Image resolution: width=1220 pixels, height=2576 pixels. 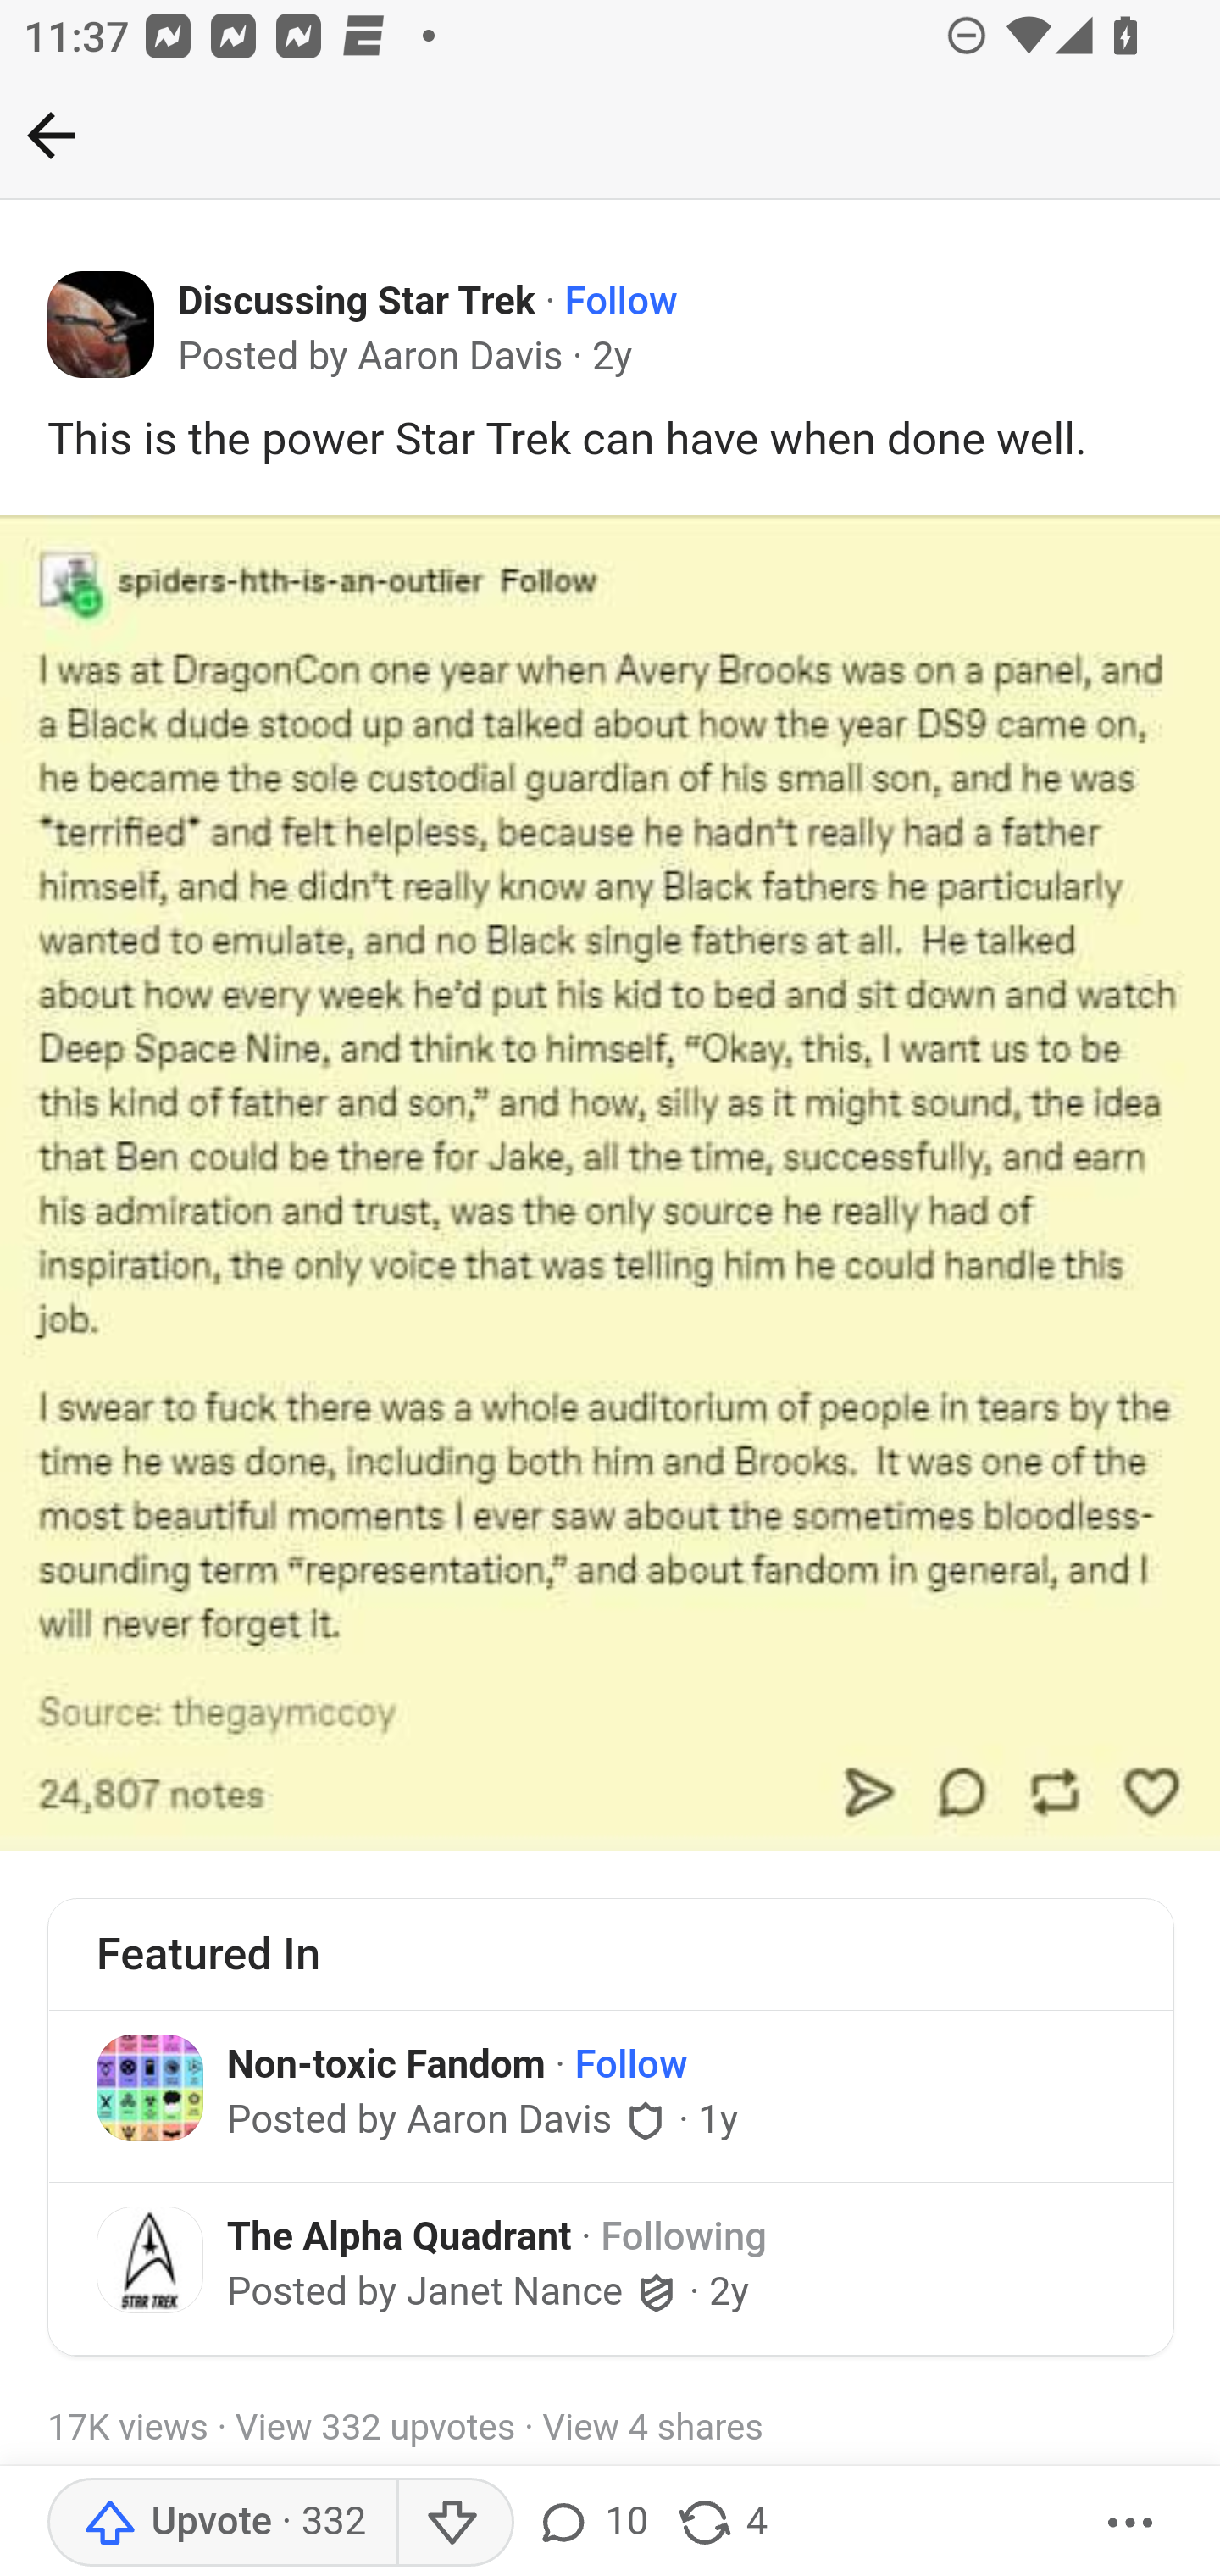 I want to click on Non-toxic Fandom, so click(x=386, y=2062).